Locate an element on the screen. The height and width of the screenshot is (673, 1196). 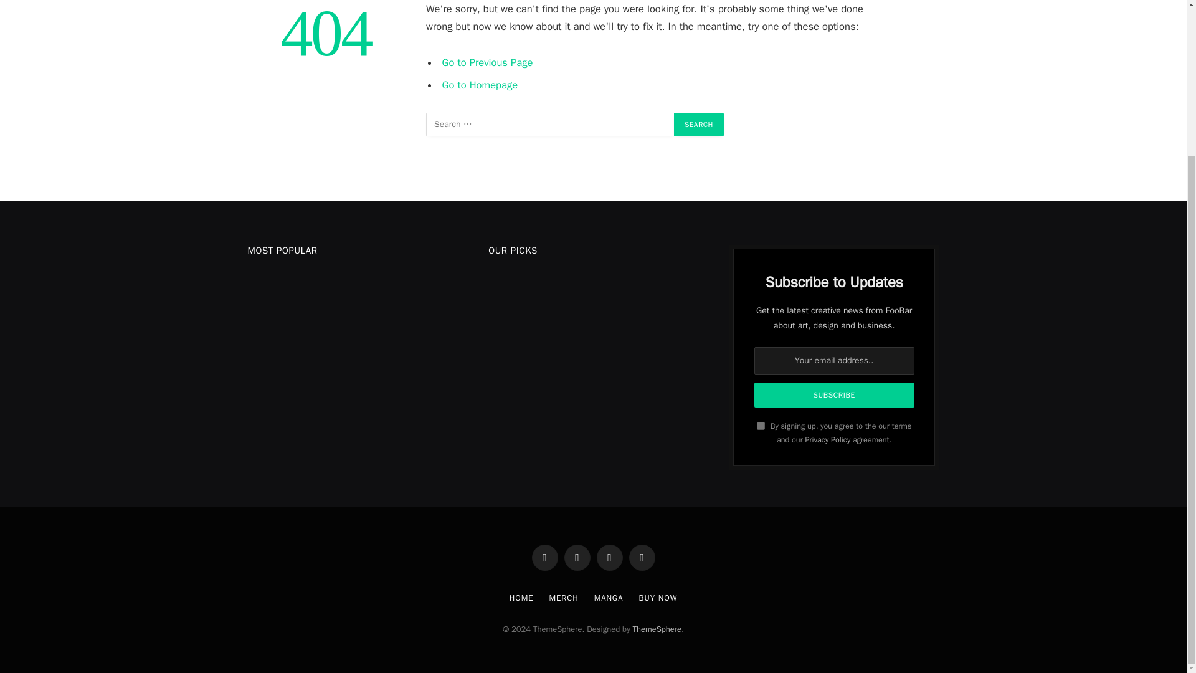
Search is located at coordinates (699, 125).